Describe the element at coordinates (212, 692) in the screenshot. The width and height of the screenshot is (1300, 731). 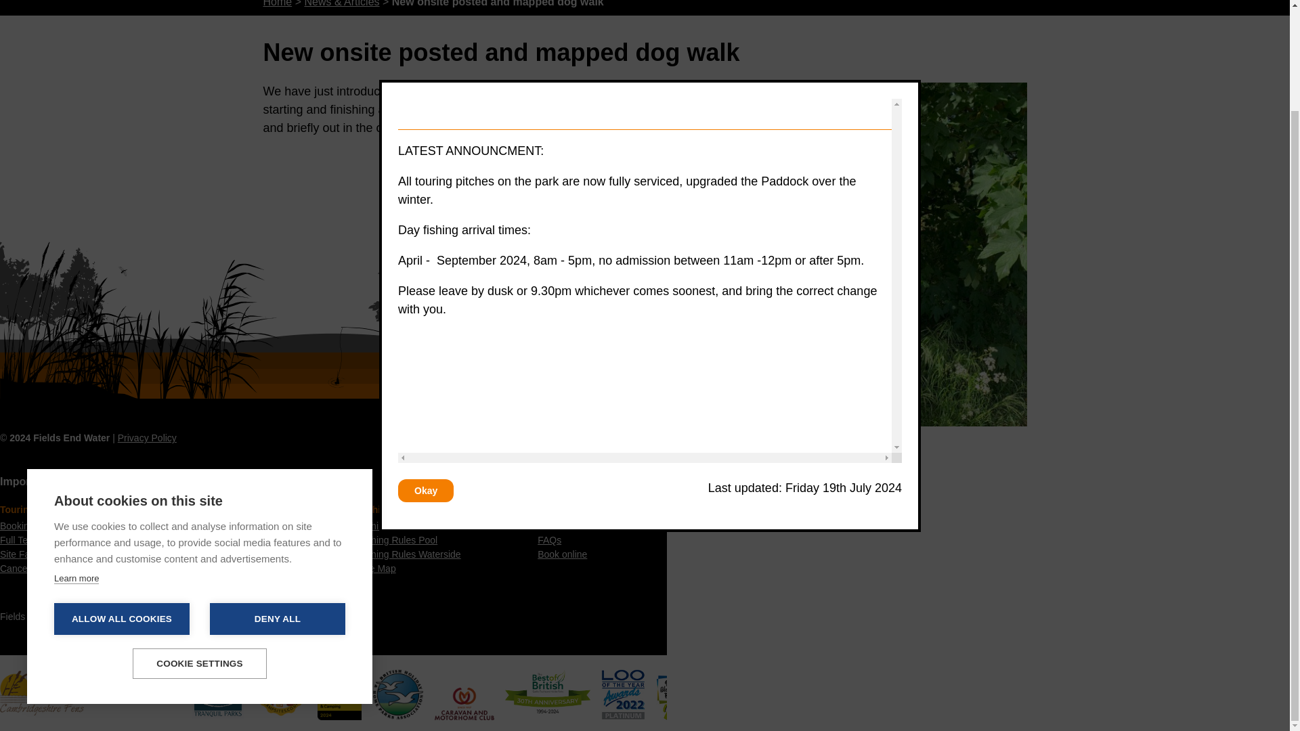
I see `Tranquil Parks` at that location.